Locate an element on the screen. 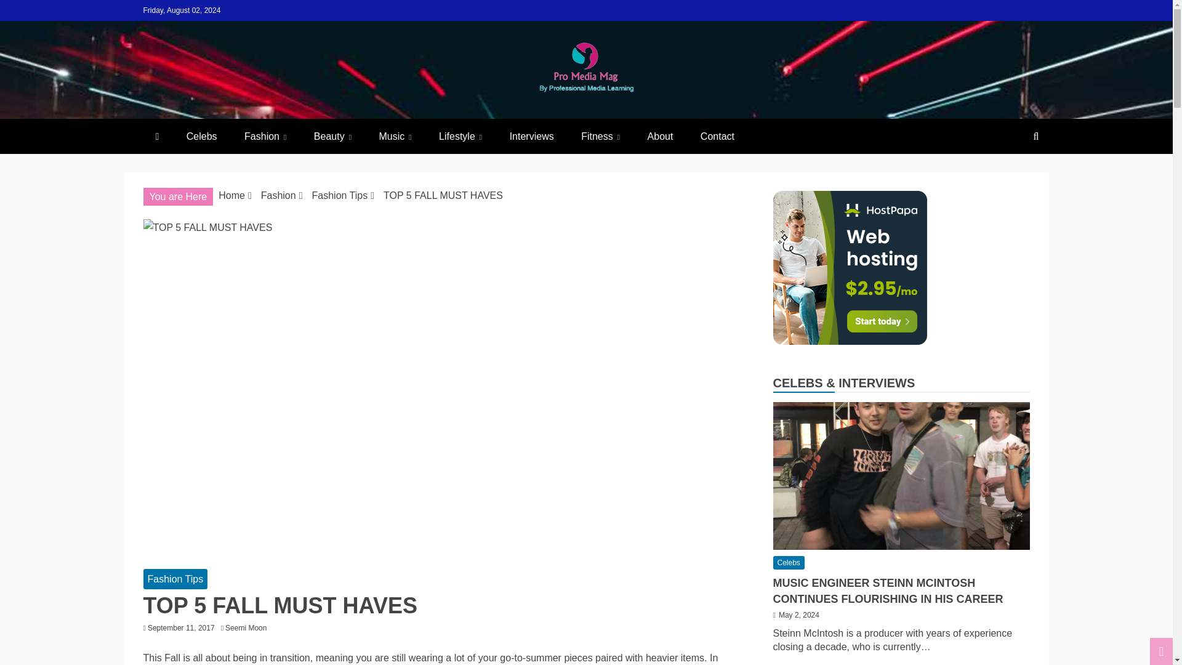 The height and width of the screenshot is (665, 1182). PRO MEDIA MAG is located at coordinates (309, 123).